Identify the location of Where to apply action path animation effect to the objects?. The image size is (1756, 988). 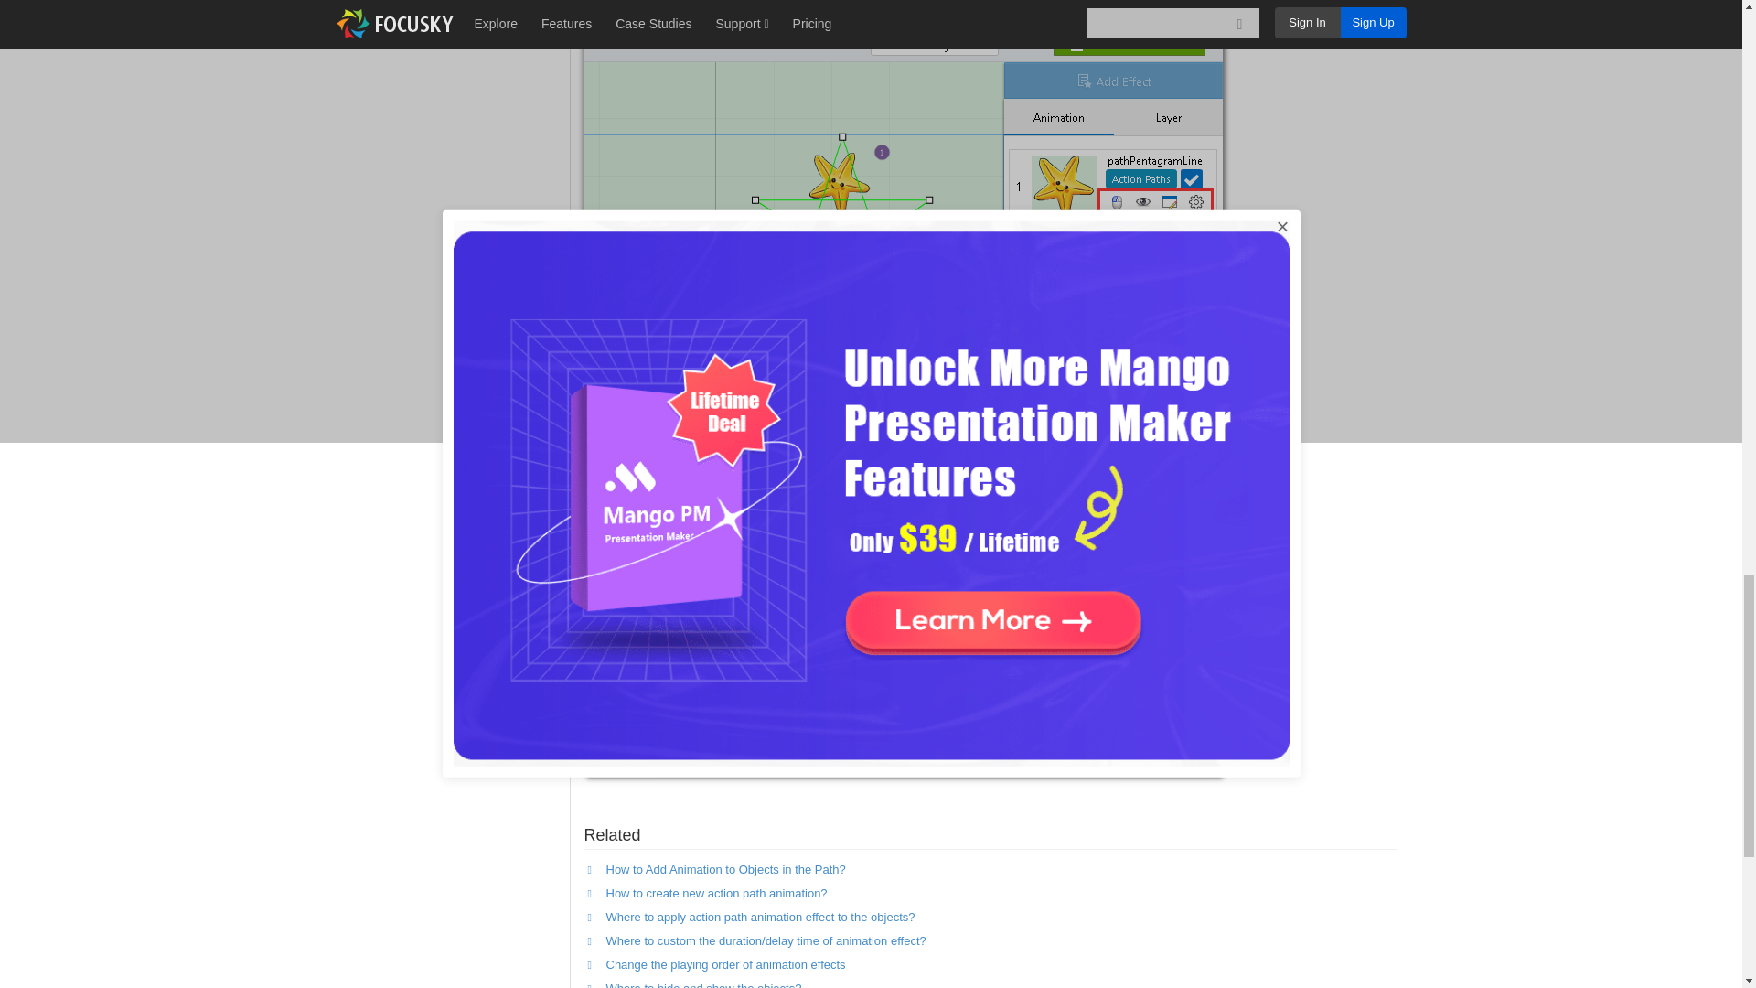
(760, 917).